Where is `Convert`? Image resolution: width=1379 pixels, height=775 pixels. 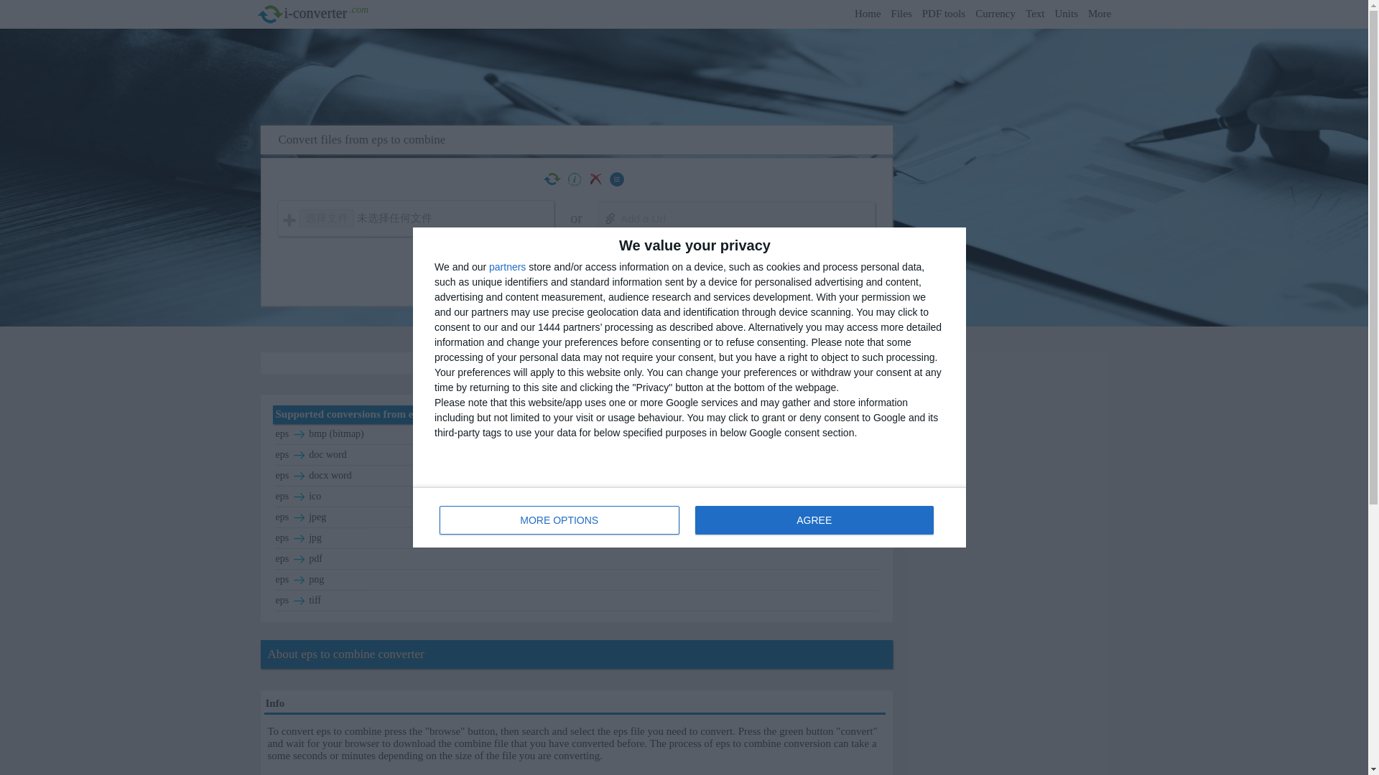
Convert is located at coordinates (735, 266).